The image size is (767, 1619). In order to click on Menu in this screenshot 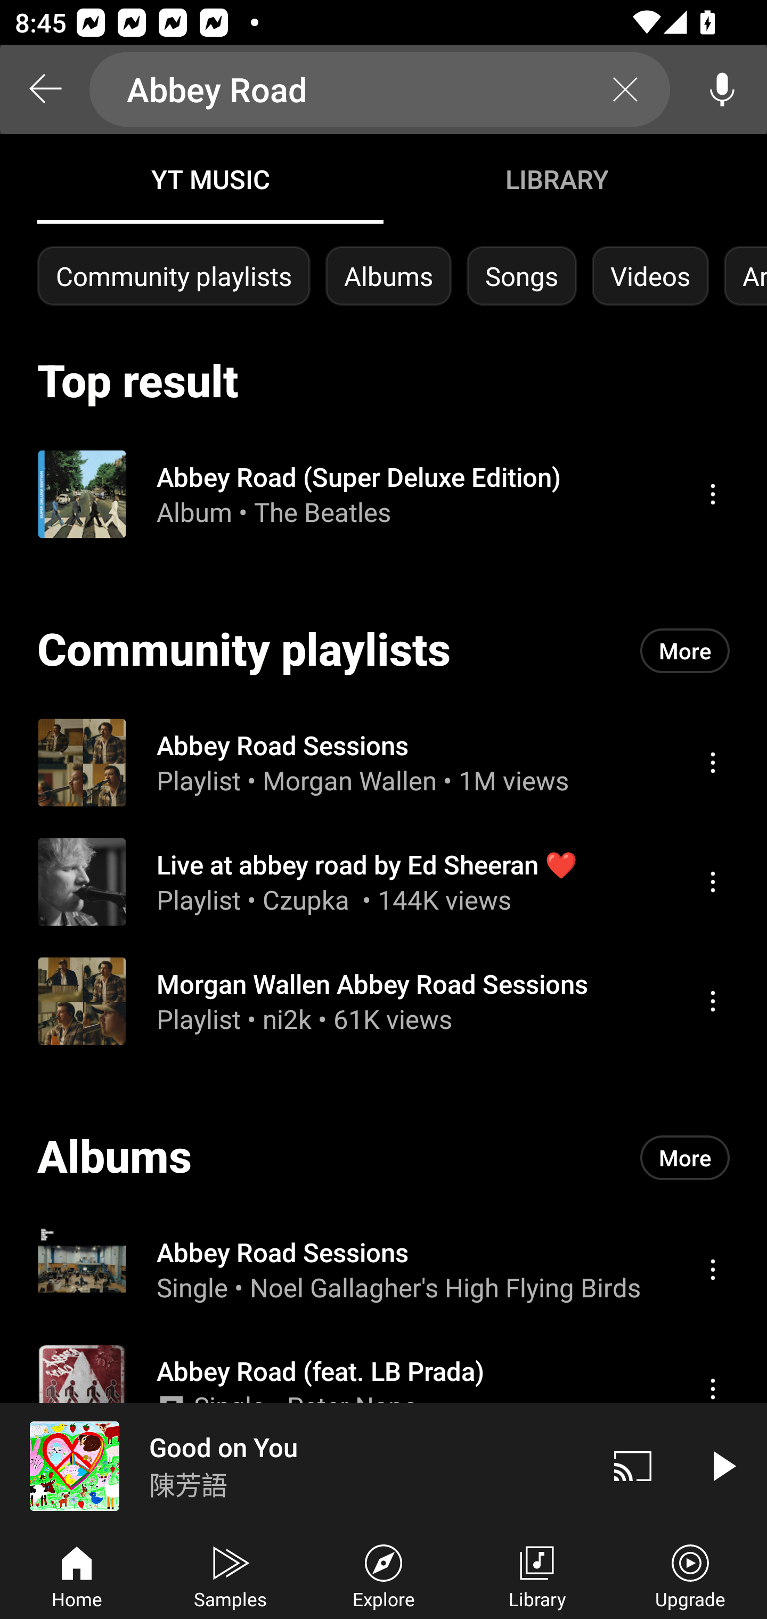, I will do `click(713, 1269)`.